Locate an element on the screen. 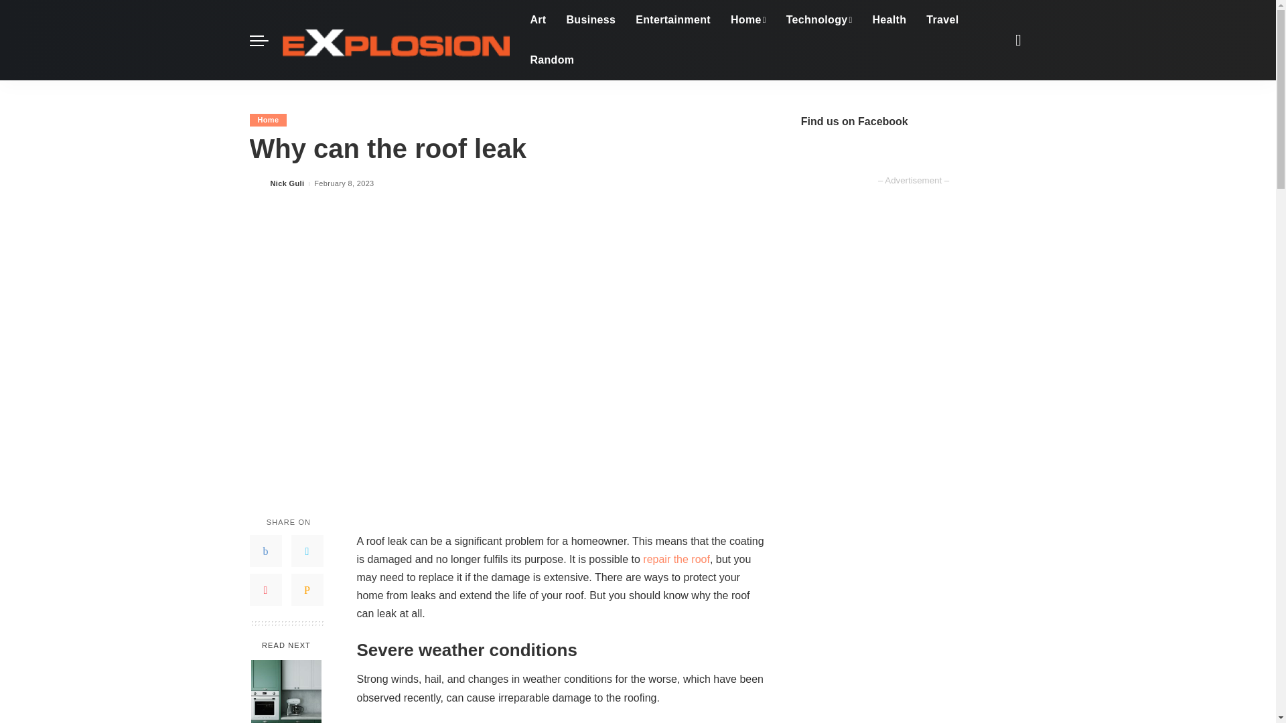 The height and width of the screenshot is (723, 1286). Email is located at coordinates (306, 590).